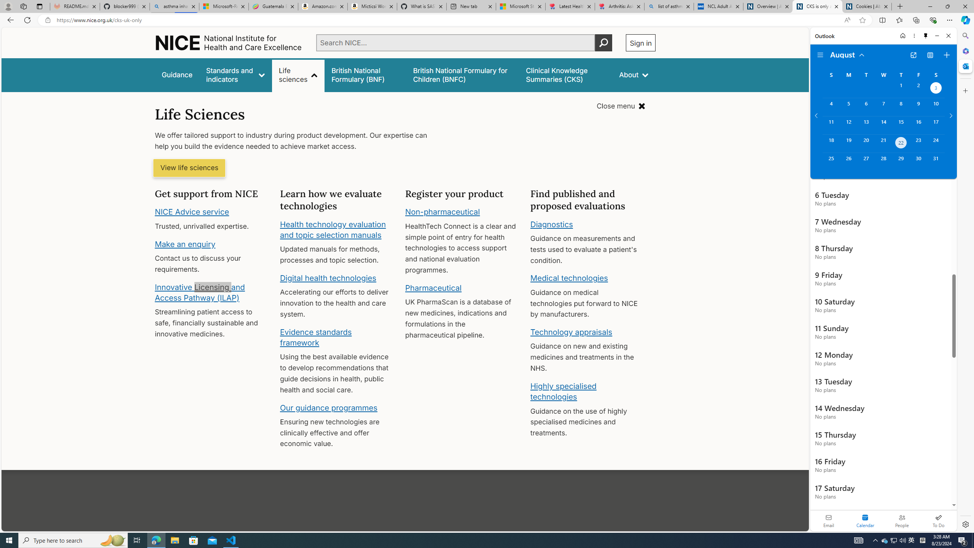  I want to click on Home, so click(229, 43).